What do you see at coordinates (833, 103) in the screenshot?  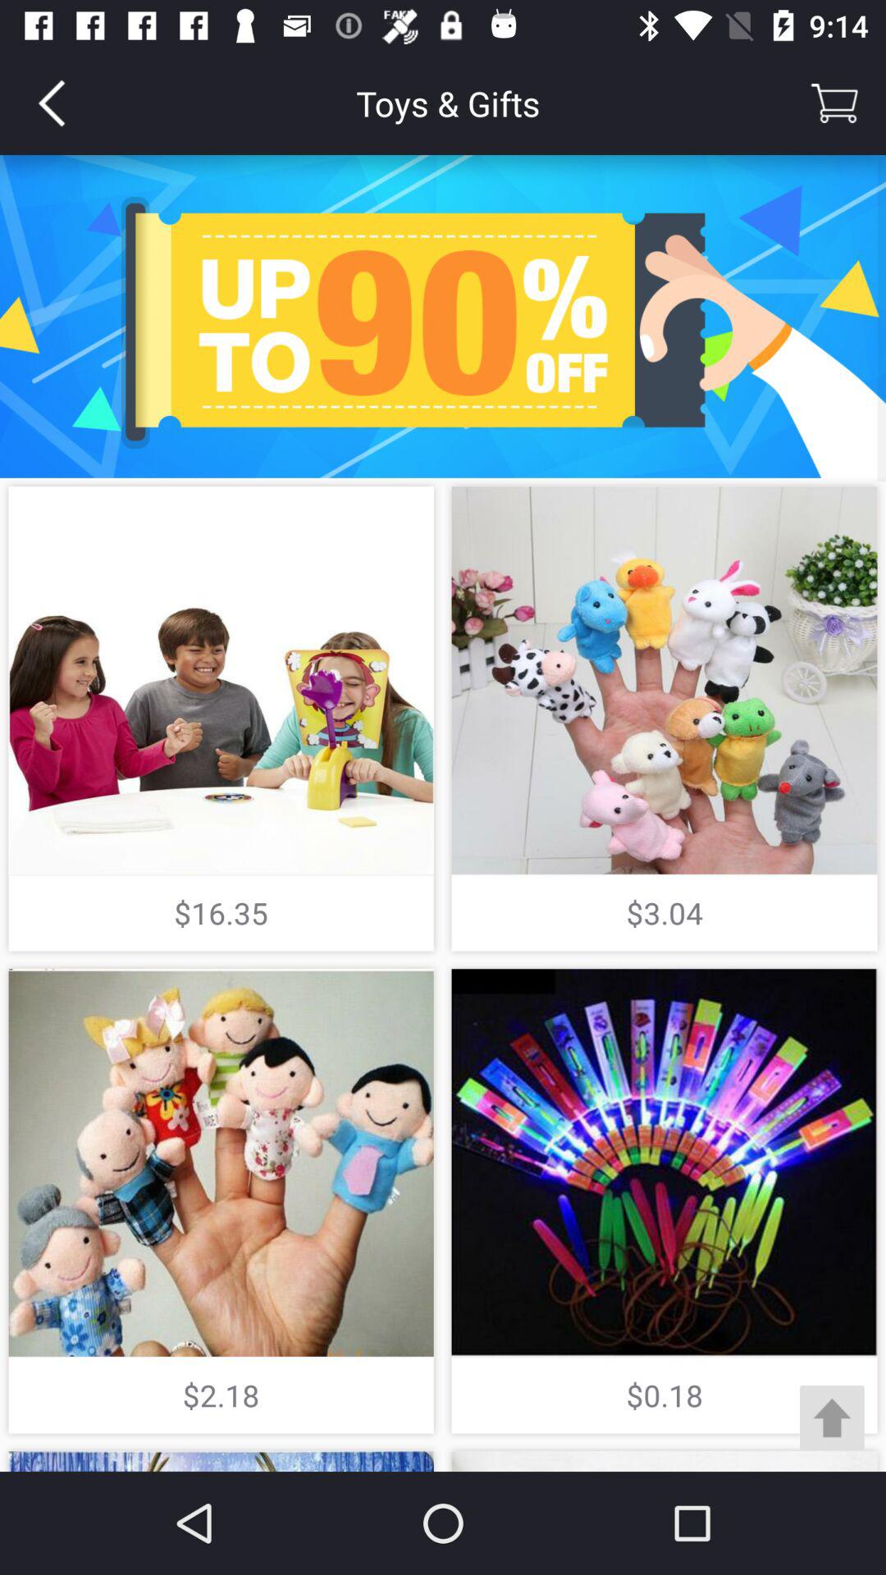 I see `open the item next to the toys & gifts` at bounding box center [833, 103].